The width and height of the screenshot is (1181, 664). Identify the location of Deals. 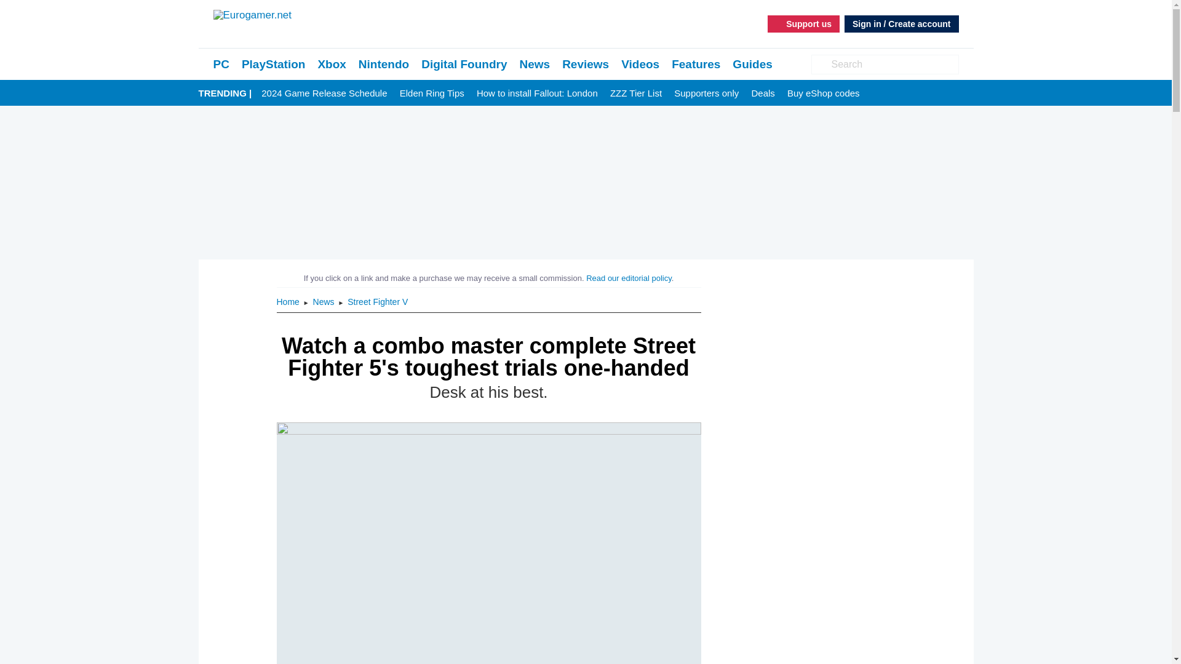
(763, 93).